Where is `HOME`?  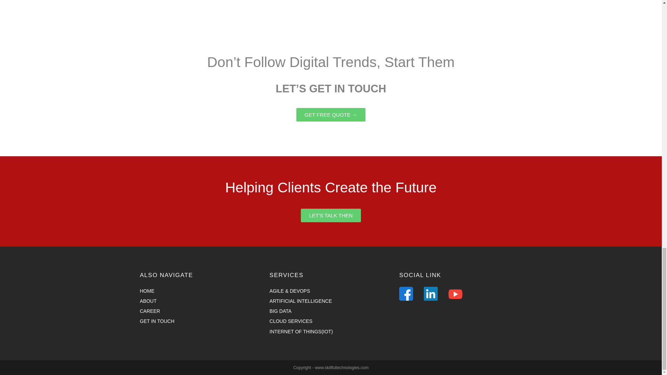
HOME is located at coordinates (201, 291).